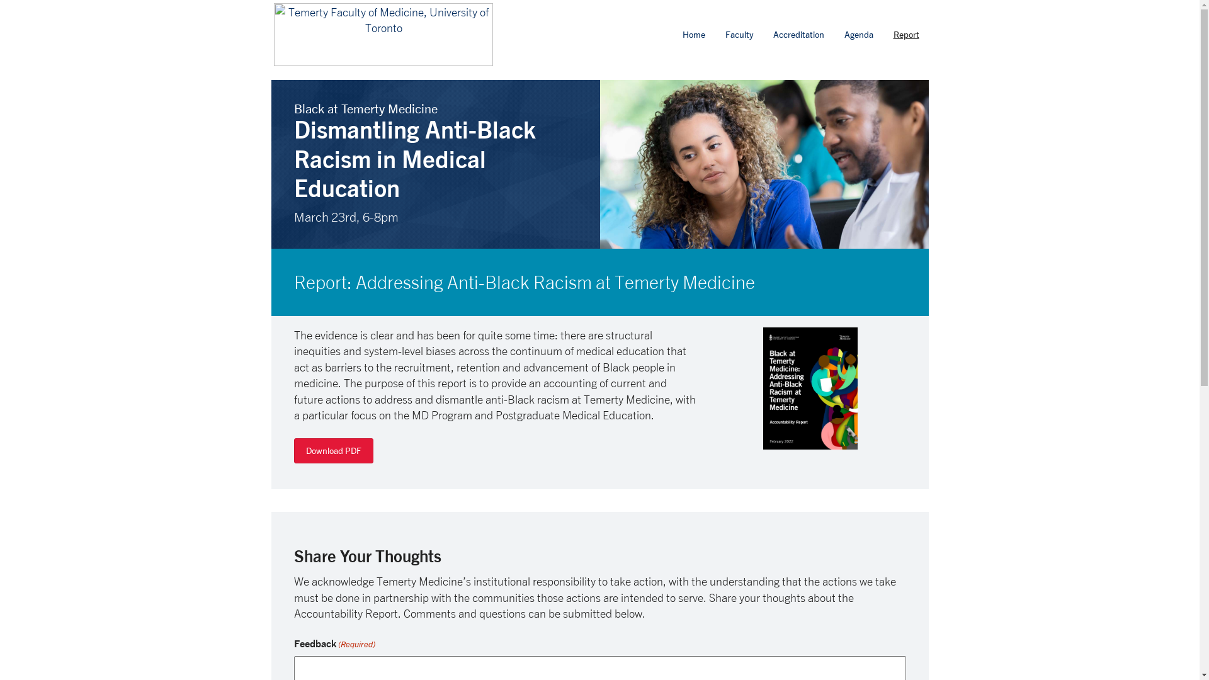 The height and width of the screenshot is (680, 1209). Describe the element at coordinates (333, 451) in the screenshot. I see `Download PDF` at that location.